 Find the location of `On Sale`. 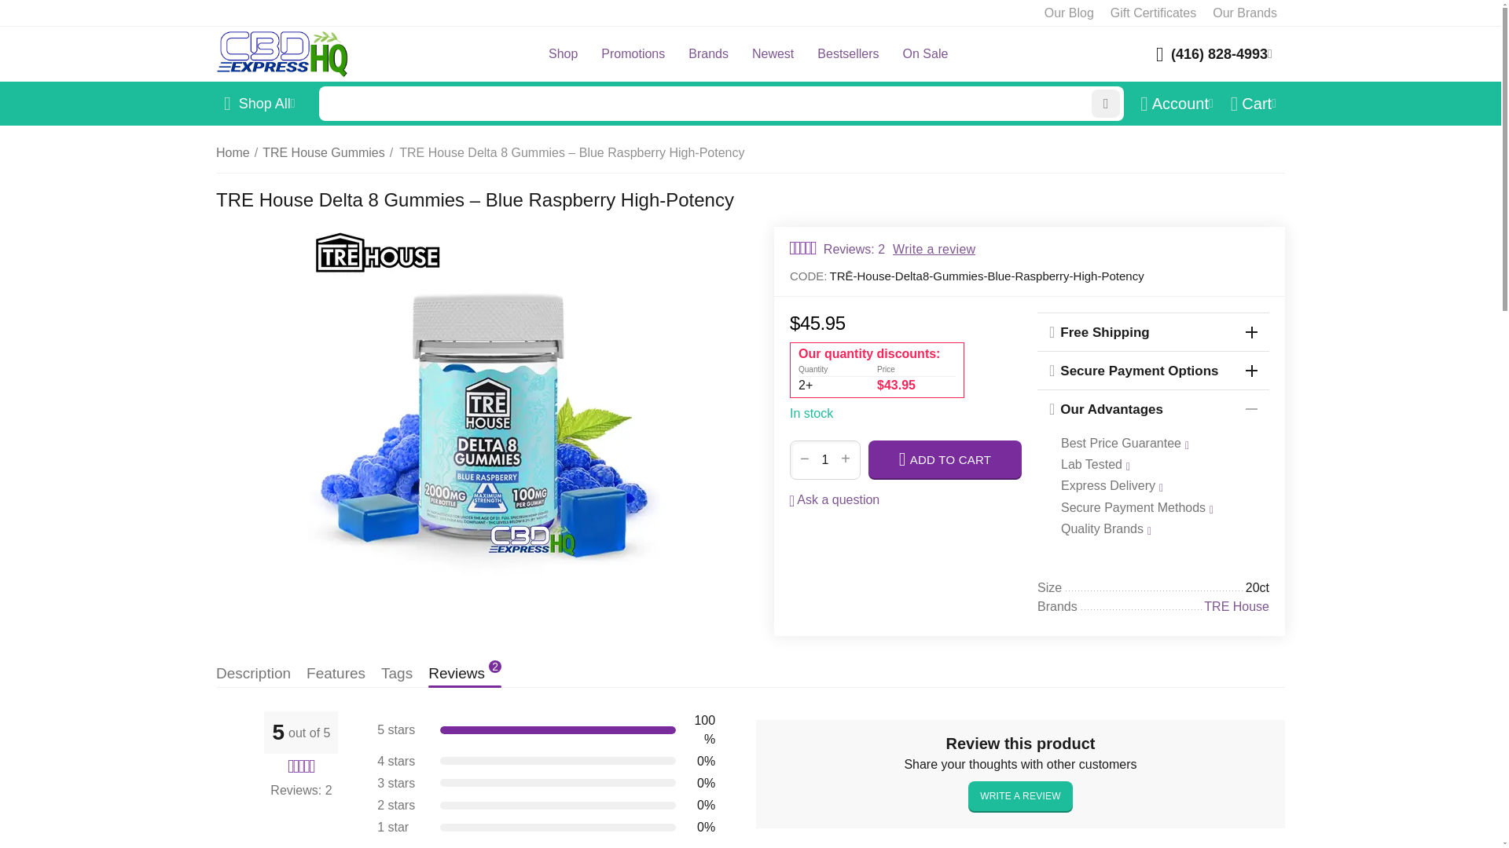

On Sale is located at coordinates (926, 53).